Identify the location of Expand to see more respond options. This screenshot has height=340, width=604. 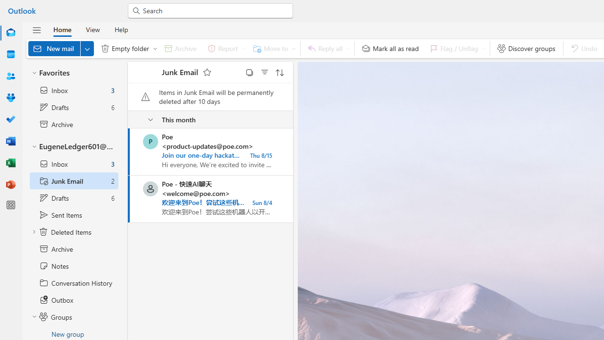
(348, 48).